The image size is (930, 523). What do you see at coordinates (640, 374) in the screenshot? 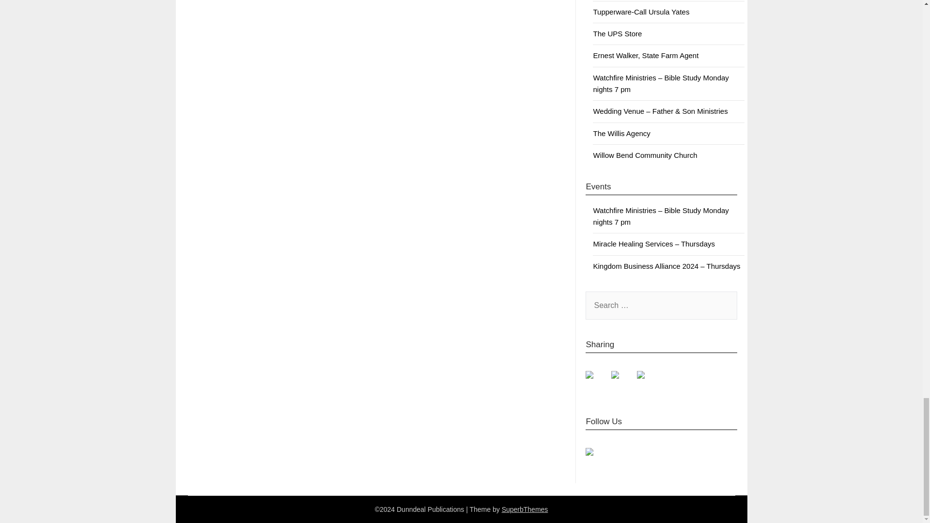
I see `Share by email` at bounding box center [640, 374].